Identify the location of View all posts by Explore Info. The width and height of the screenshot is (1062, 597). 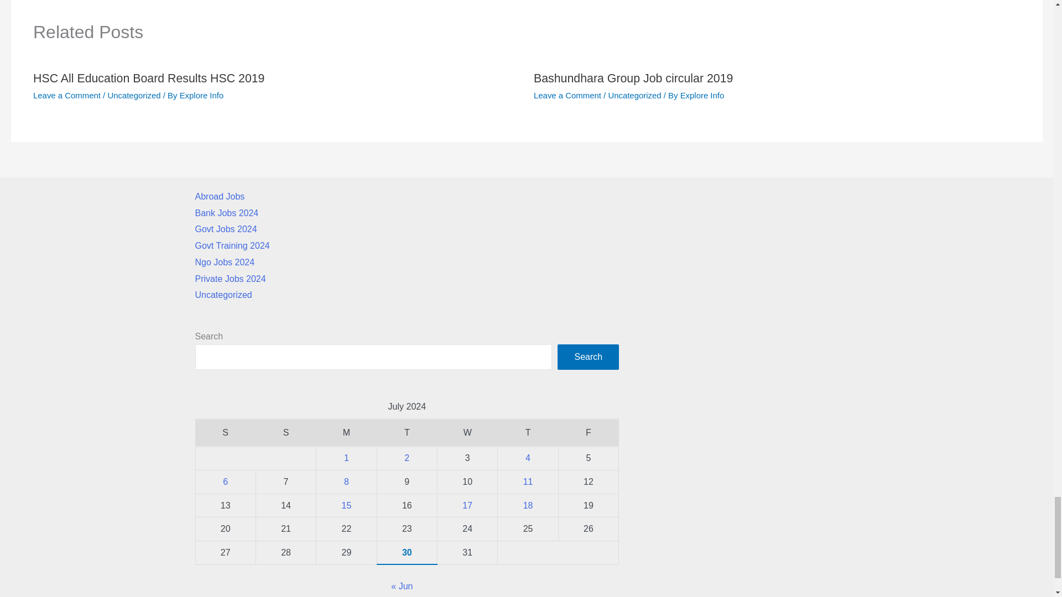
(201, 95).